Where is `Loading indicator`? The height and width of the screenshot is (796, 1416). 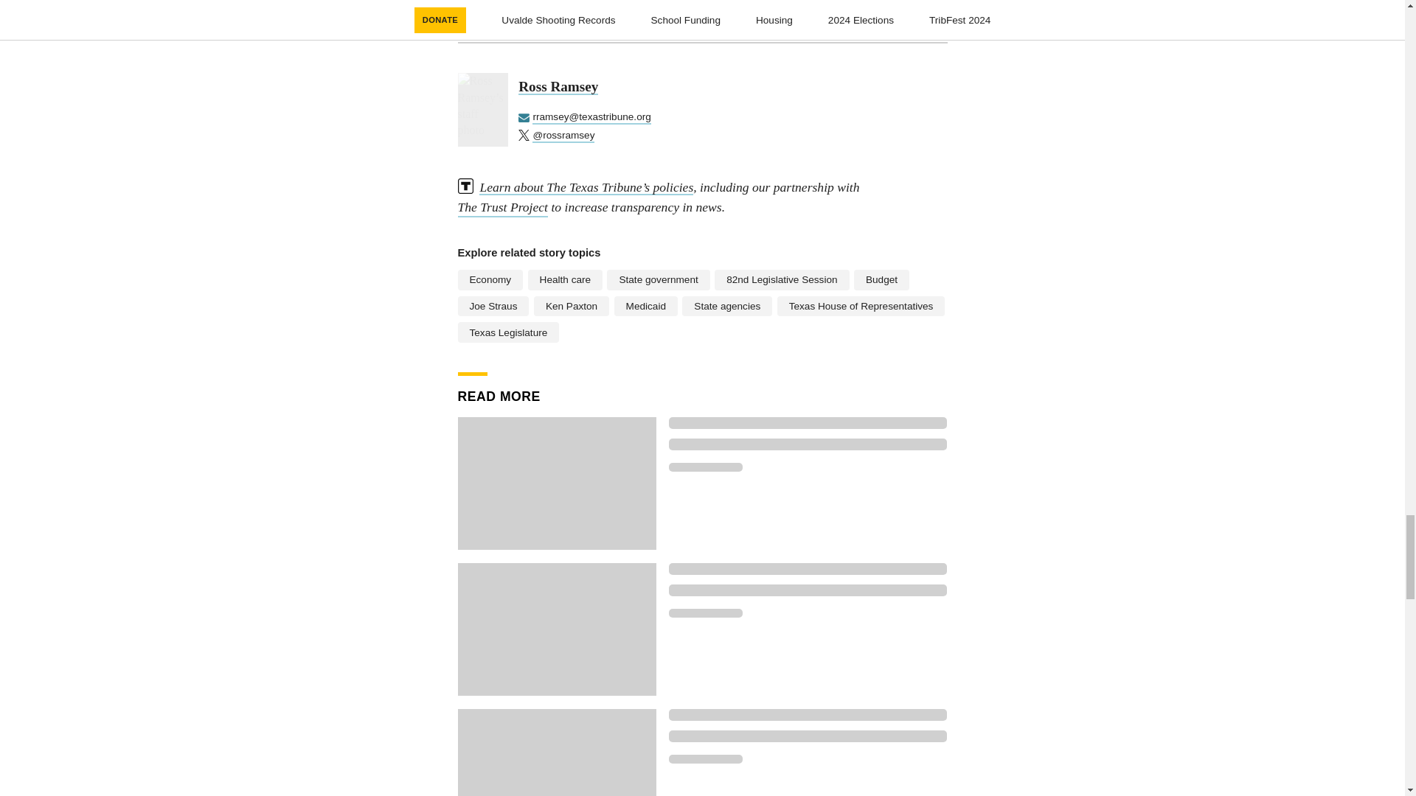
Loading indicator is located at coordinates (705, 467).